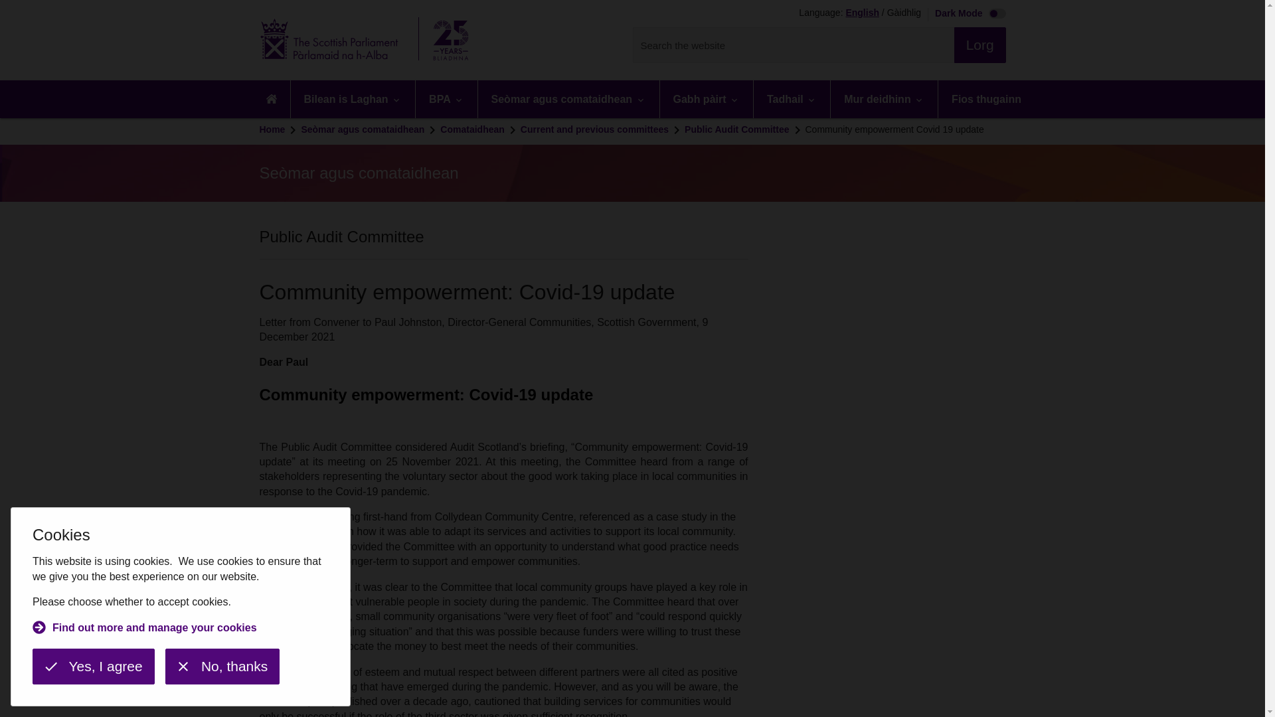 This screenshot has width=1275, height=717. Describe the element at coordinates (93, 667) in the screenshot. I see `Yes, I agree` at that location.